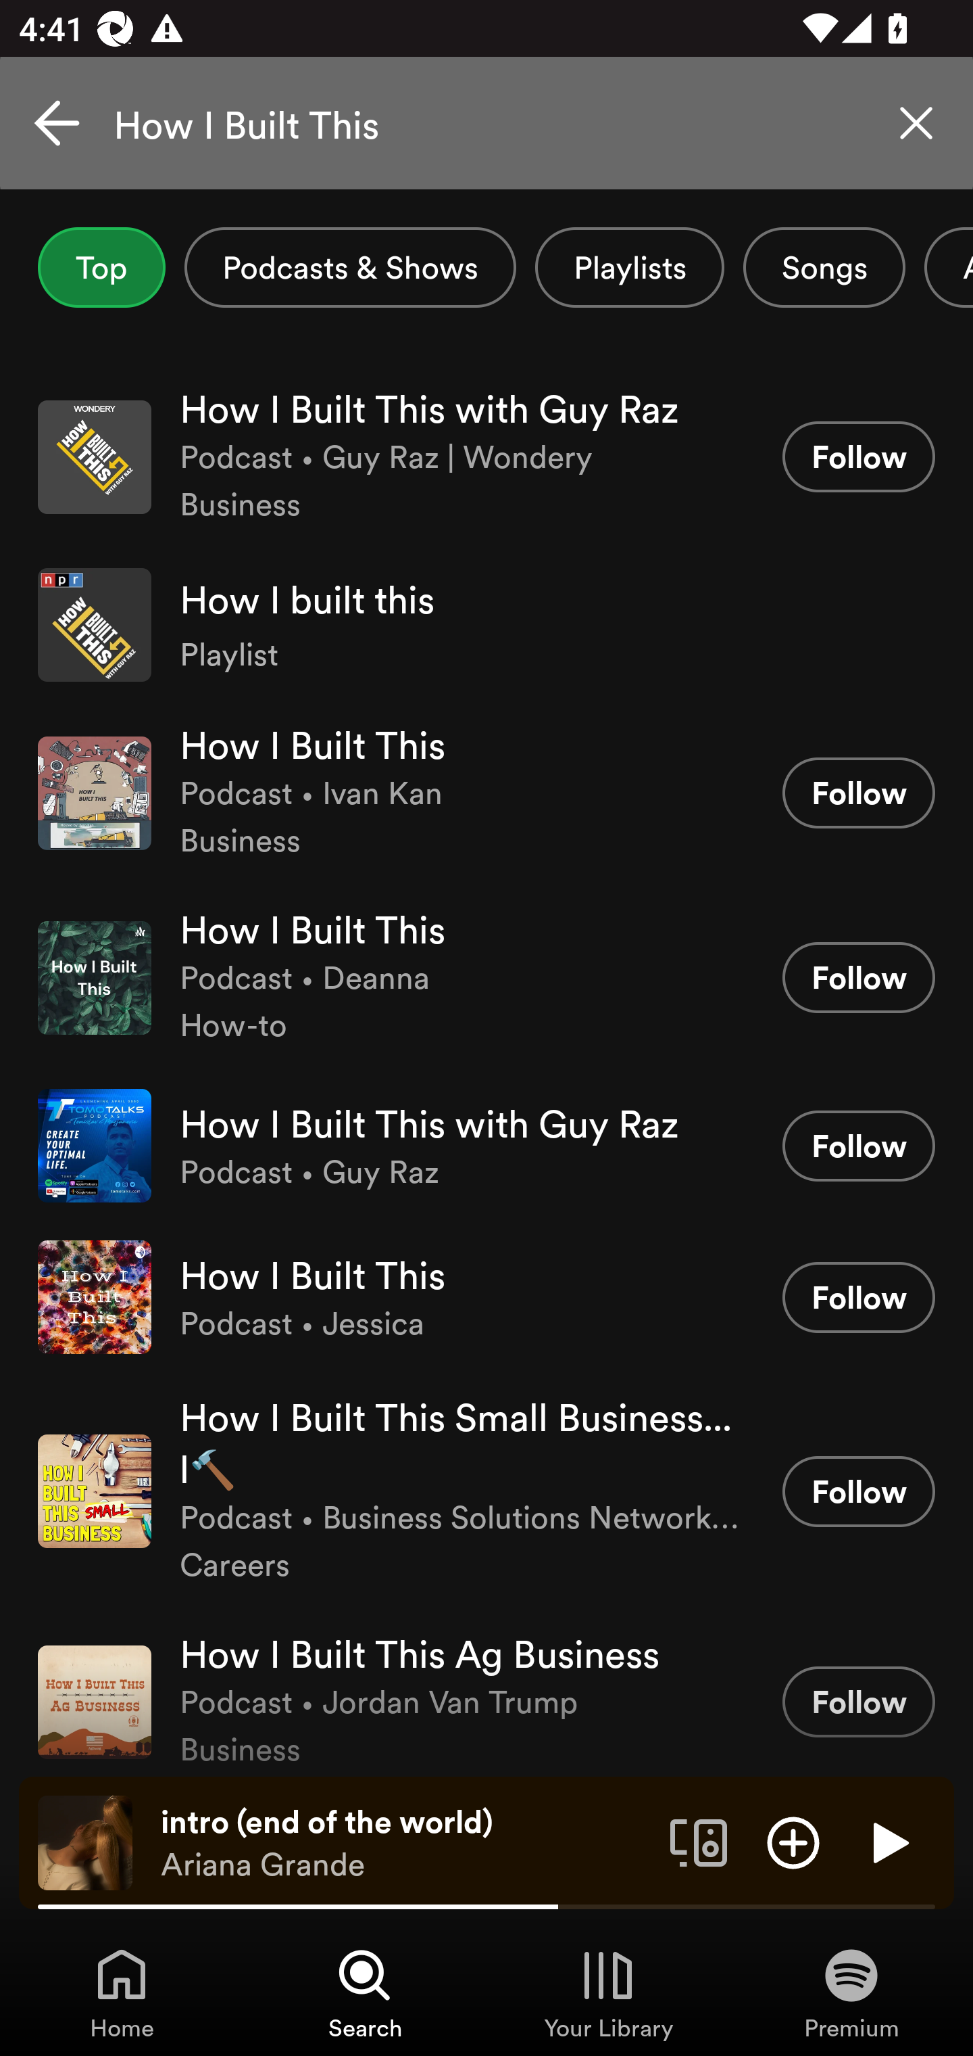  I want to click on Follow, so click(858, 1702).